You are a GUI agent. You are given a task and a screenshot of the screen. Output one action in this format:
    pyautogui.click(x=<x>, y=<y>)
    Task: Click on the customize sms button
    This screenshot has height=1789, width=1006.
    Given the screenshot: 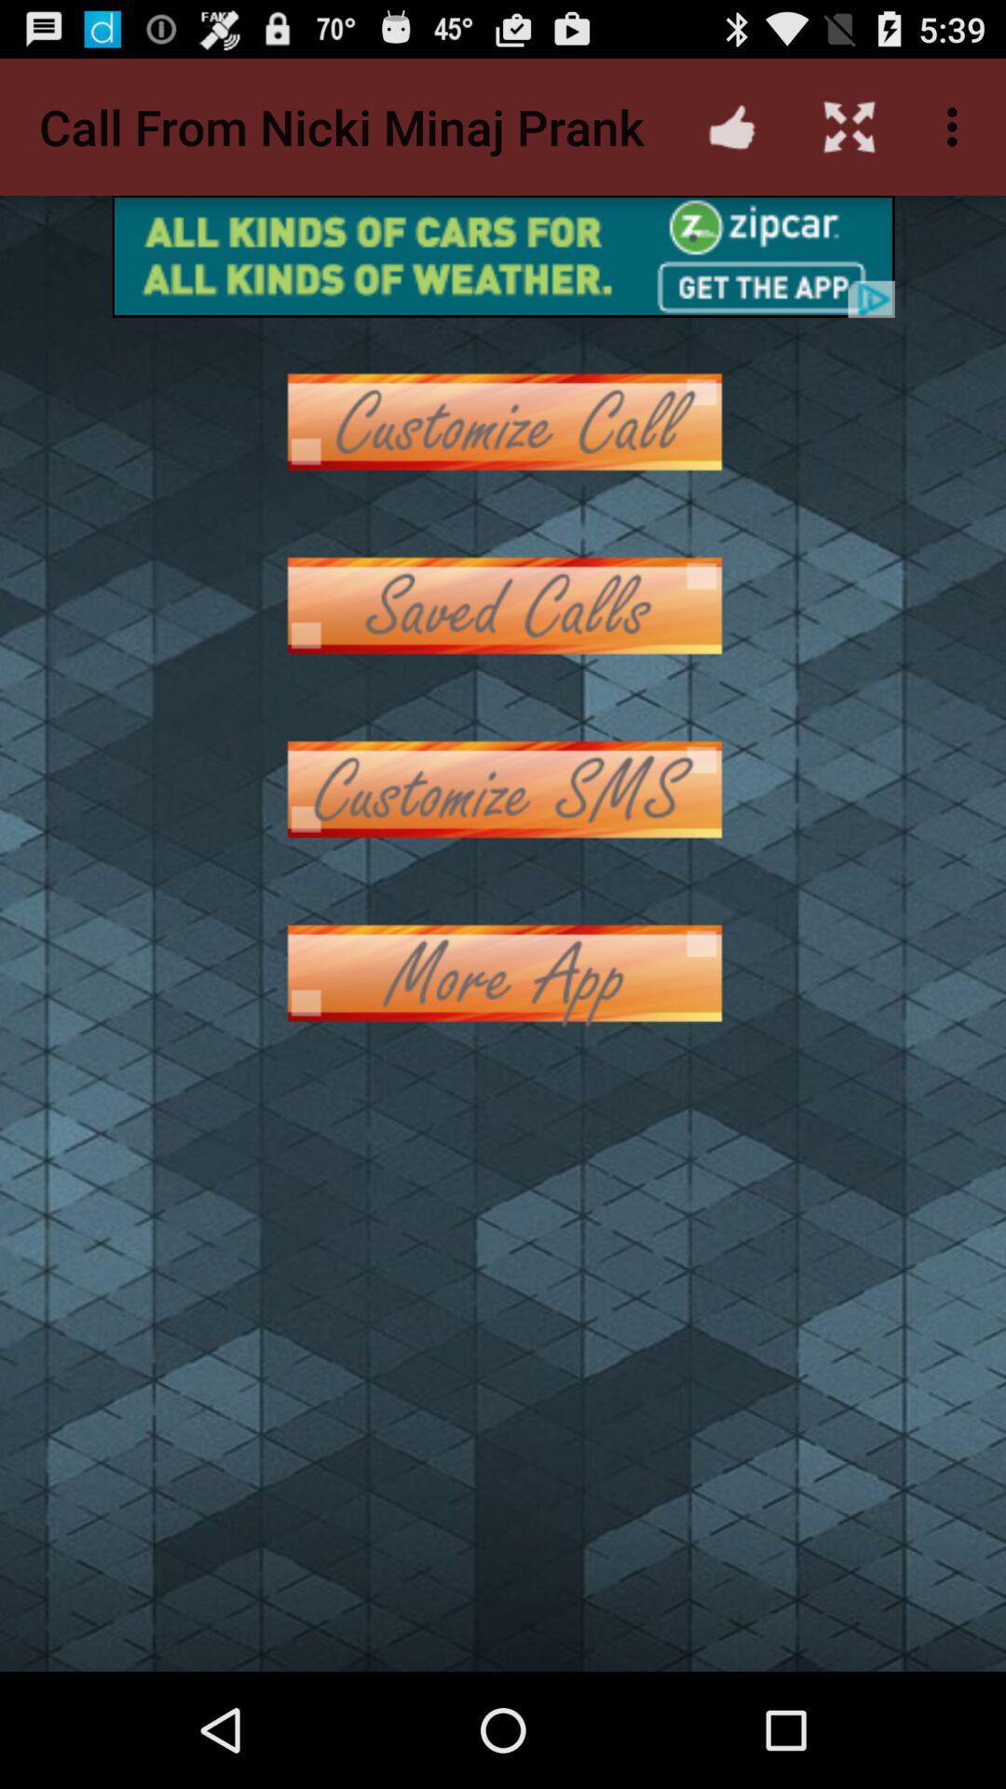 What is the action you would take?
    pyautogui.click(x=503, y=790)
    